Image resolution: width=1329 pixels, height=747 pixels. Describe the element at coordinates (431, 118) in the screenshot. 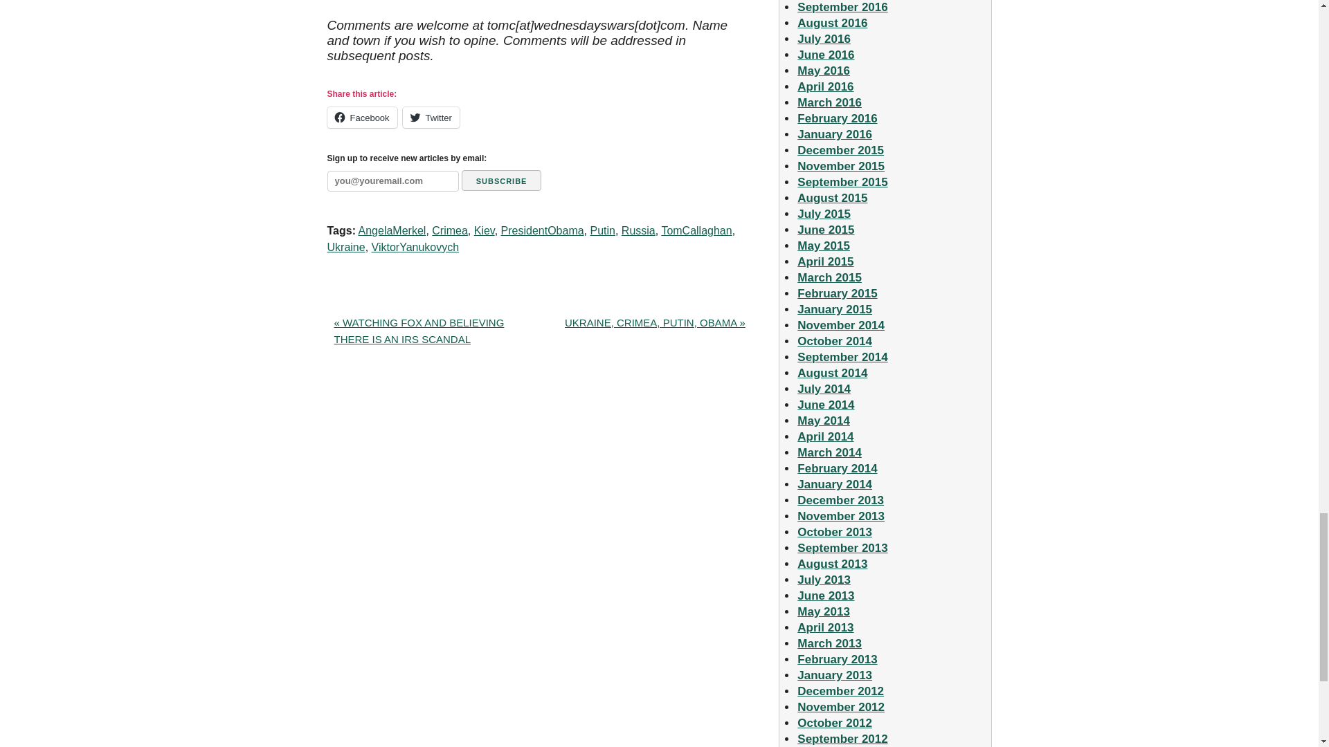

I see `Click to share on Twitter` at that location.